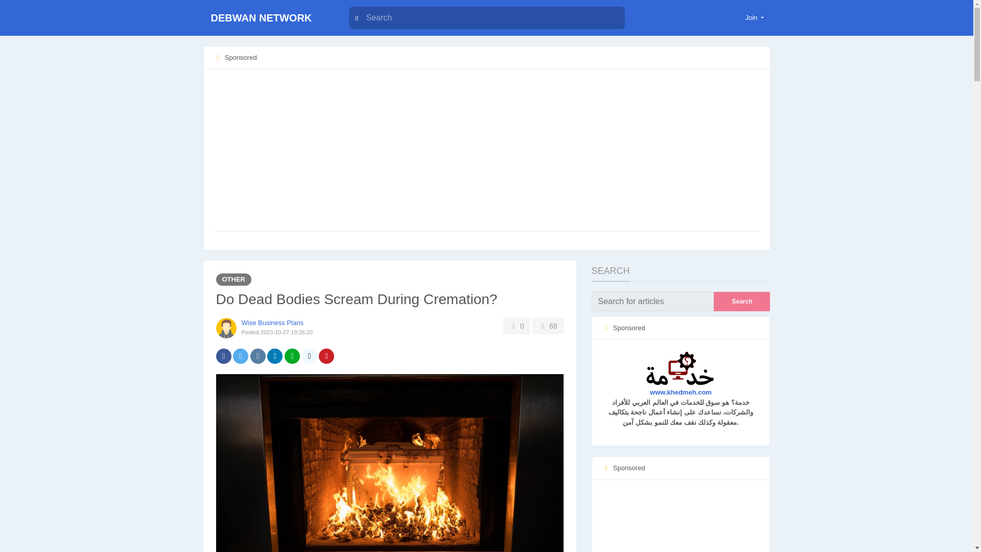  Describe the element at coordinates (742, 301) in the screenshot. I see `Search` at that location.